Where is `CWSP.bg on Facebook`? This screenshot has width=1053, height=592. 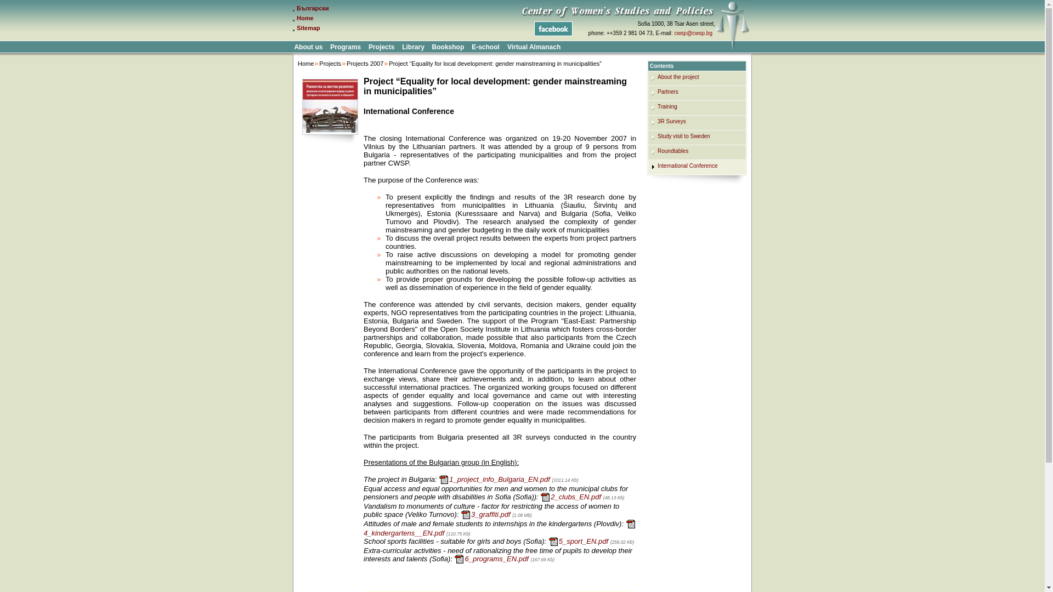
CWSP.bg on Facebook is located at coordinates (553, 29).